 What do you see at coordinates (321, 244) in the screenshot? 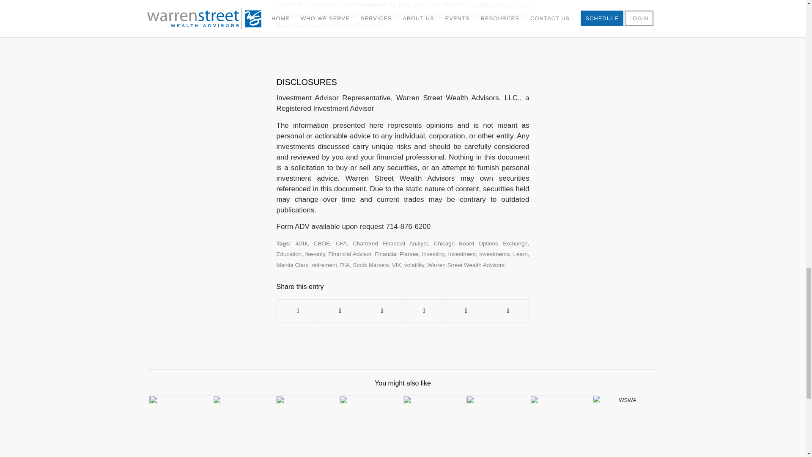
I see `CBOE` at bounding box center [321, 244].